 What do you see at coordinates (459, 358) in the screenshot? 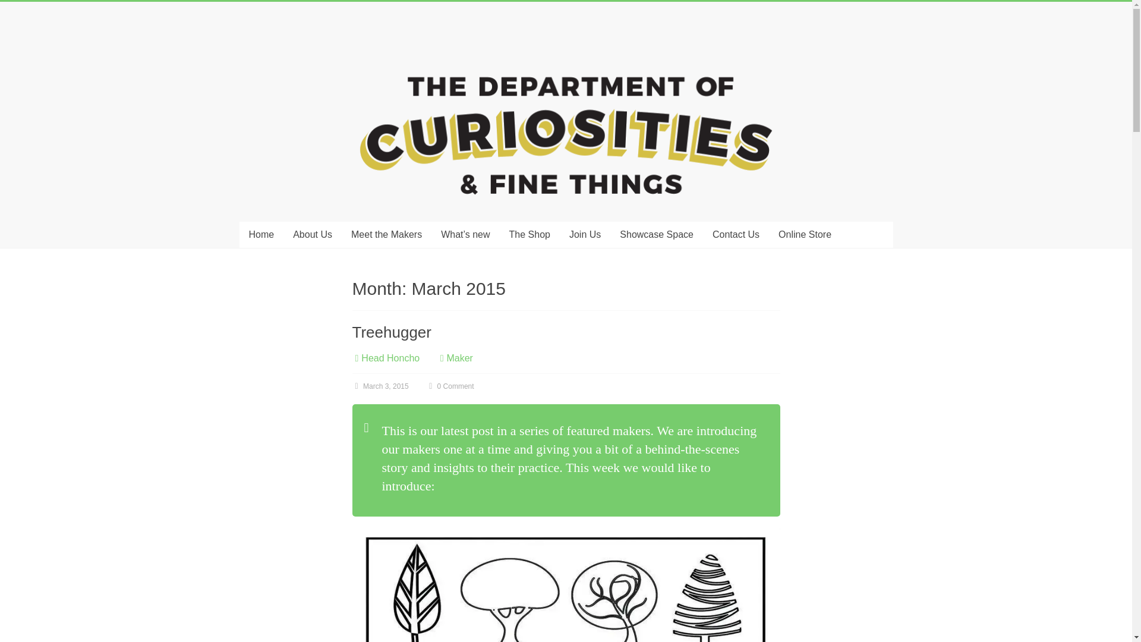
I see `Maker` at bounding box center [459, 358].